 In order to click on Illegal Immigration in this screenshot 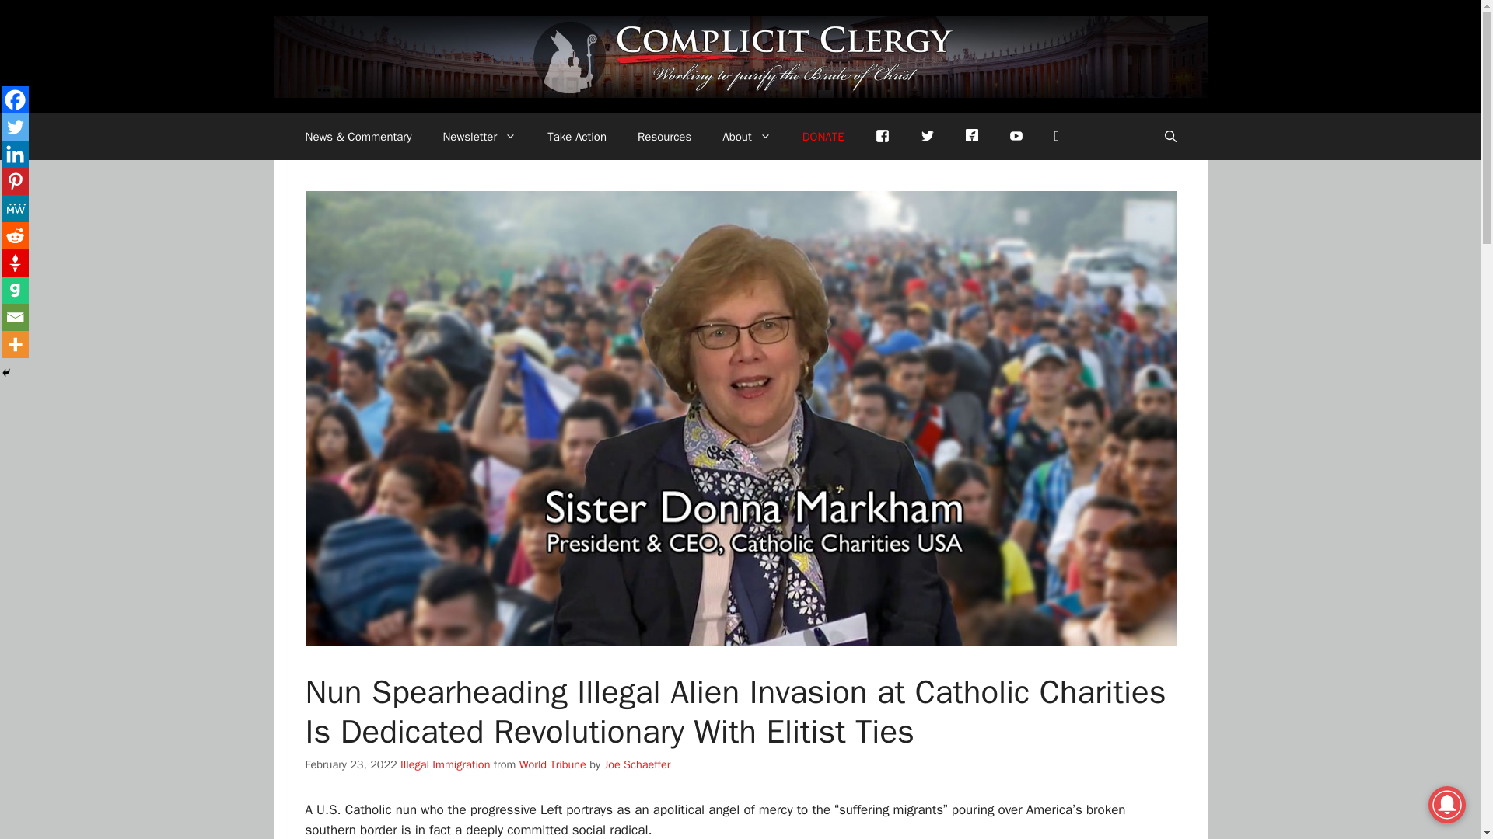, I will do `click(445, 764)`.